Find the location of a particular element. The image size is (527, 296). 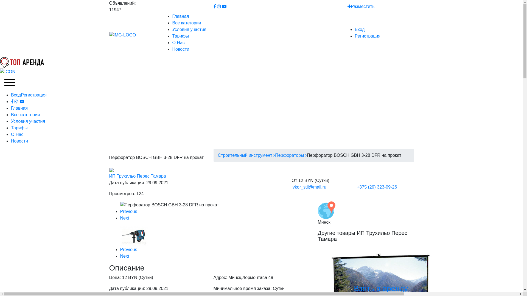

Next is located at coordinates (125, 218).